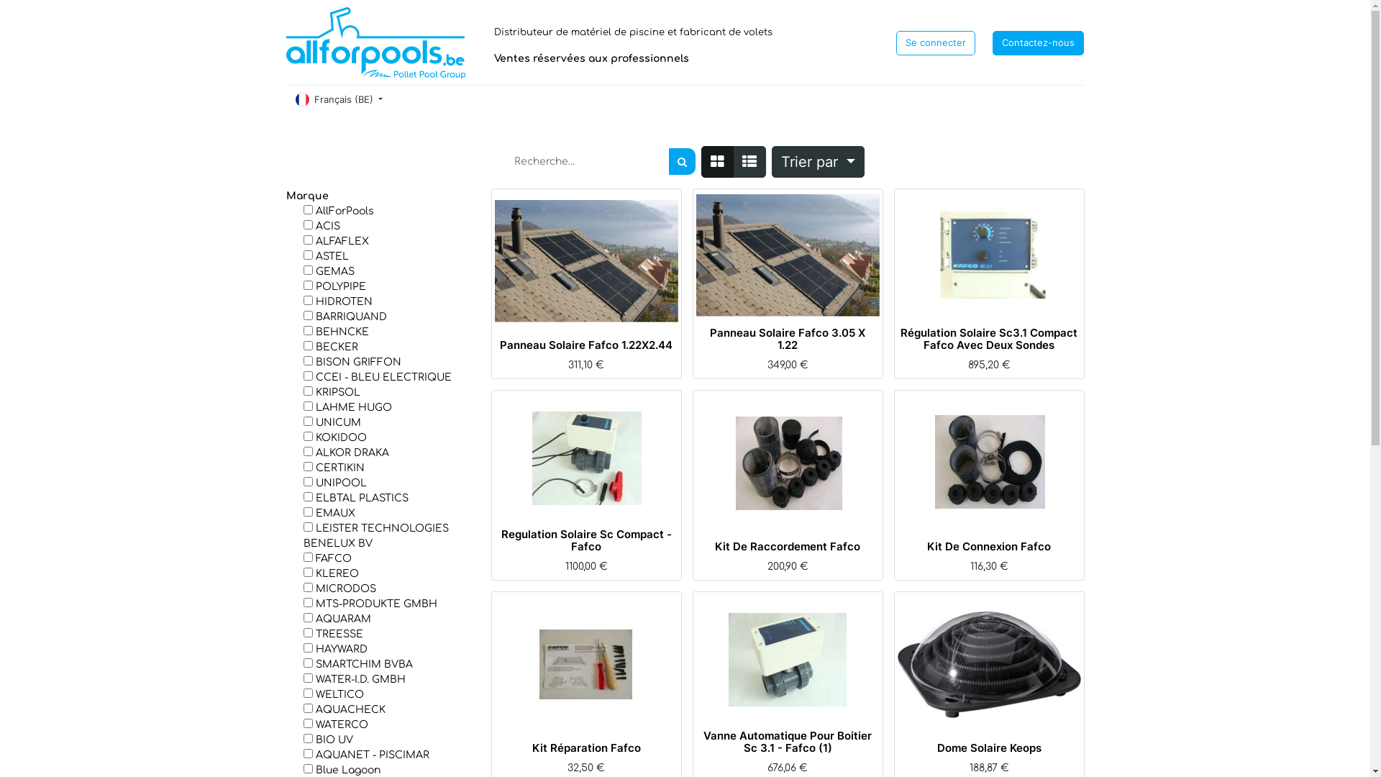 The width and height of the screenshot is (1381, 777). Describe the element at coordinates (785, 532) in the screenshot. I see `Panier` at that location.